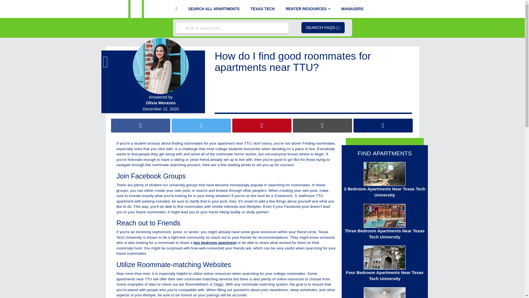 The image size is (529, 298). What do you see at coordinates (385, 180) in the screenshot?
I see `2 Bedroom Apartments Near Texas Tech University` at bounding box center [385, 180].